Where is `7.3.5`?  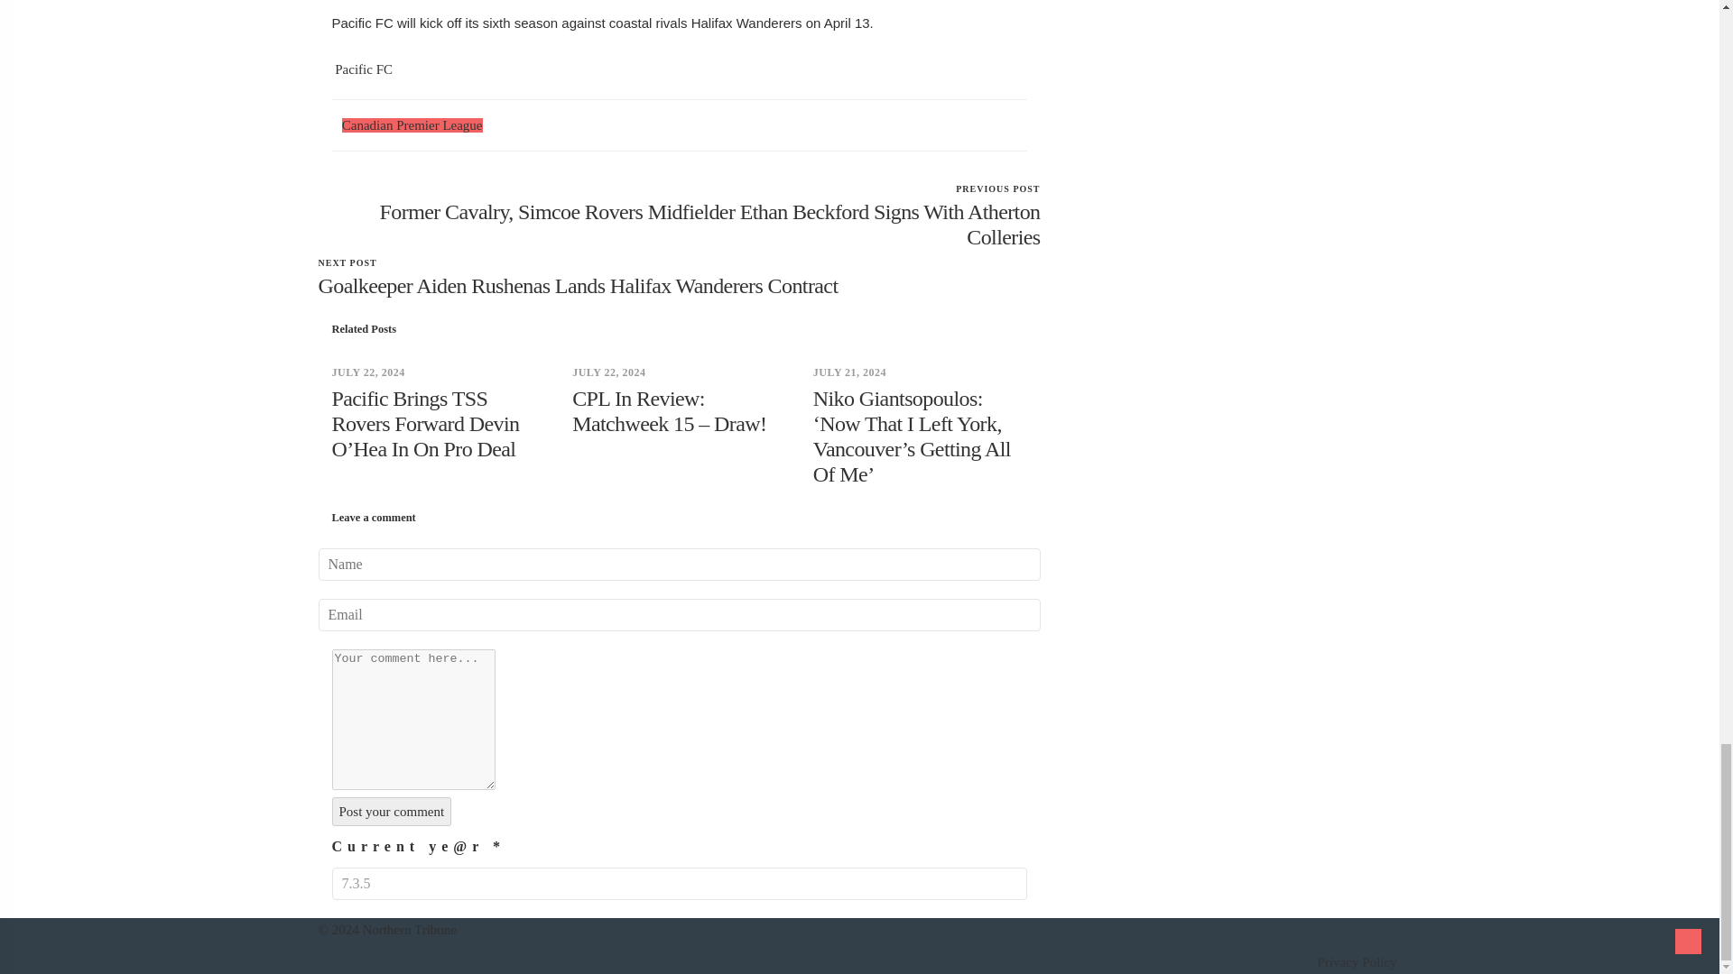 7.3.5 is located at coordinates (680, 884).